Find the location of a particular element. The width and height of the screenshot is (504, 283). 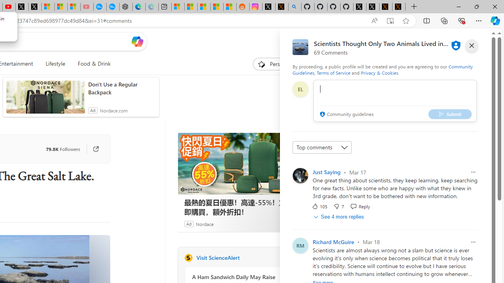

anim-content is located at coordinates (46, 100).